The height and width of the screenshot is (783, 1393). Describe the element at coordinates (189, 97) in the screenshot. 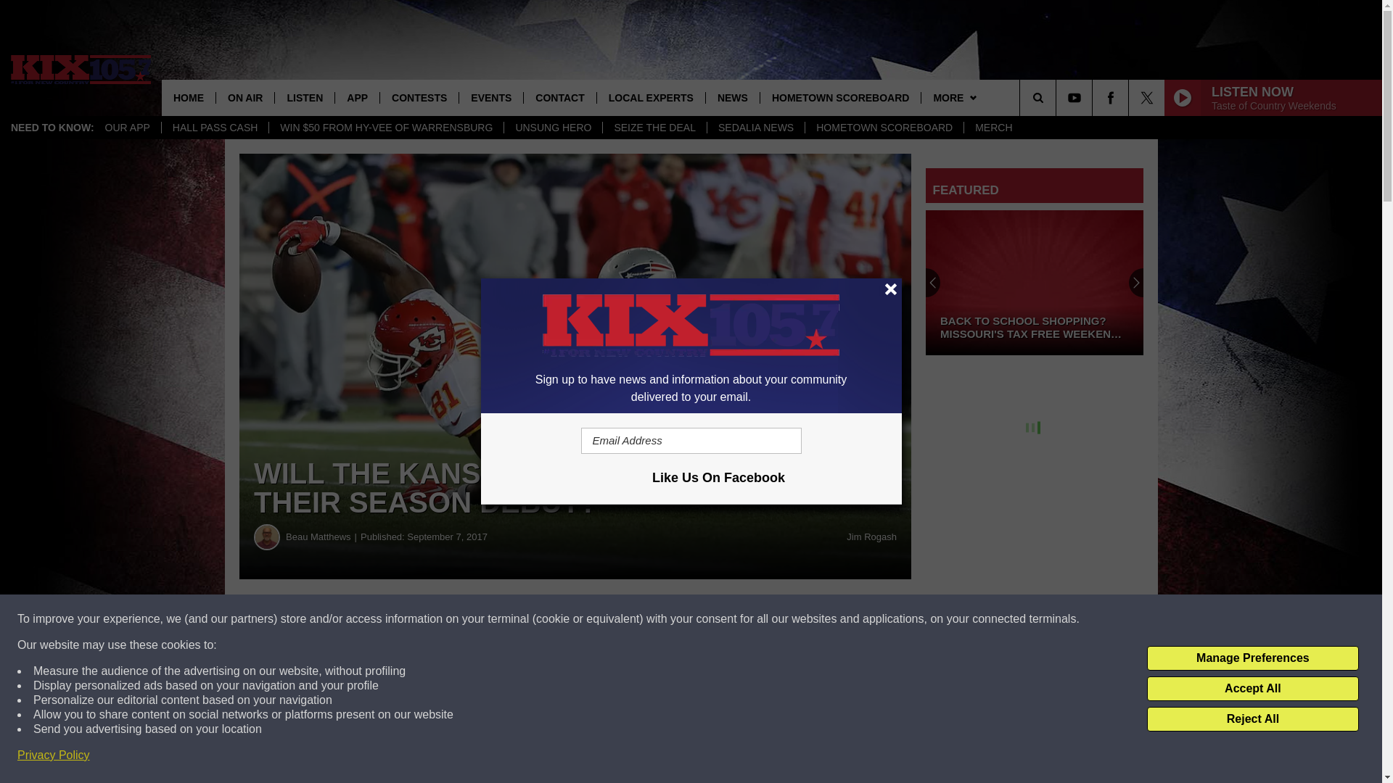

I see `HOME` at that location.